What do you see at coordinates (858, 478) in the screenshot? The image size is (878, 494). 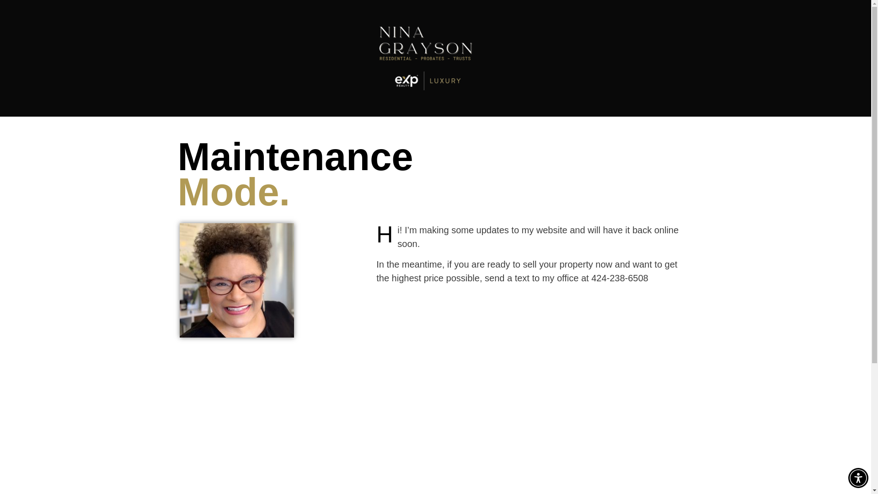 I see `Accessibility Menu` at bounding box center [858, 478].